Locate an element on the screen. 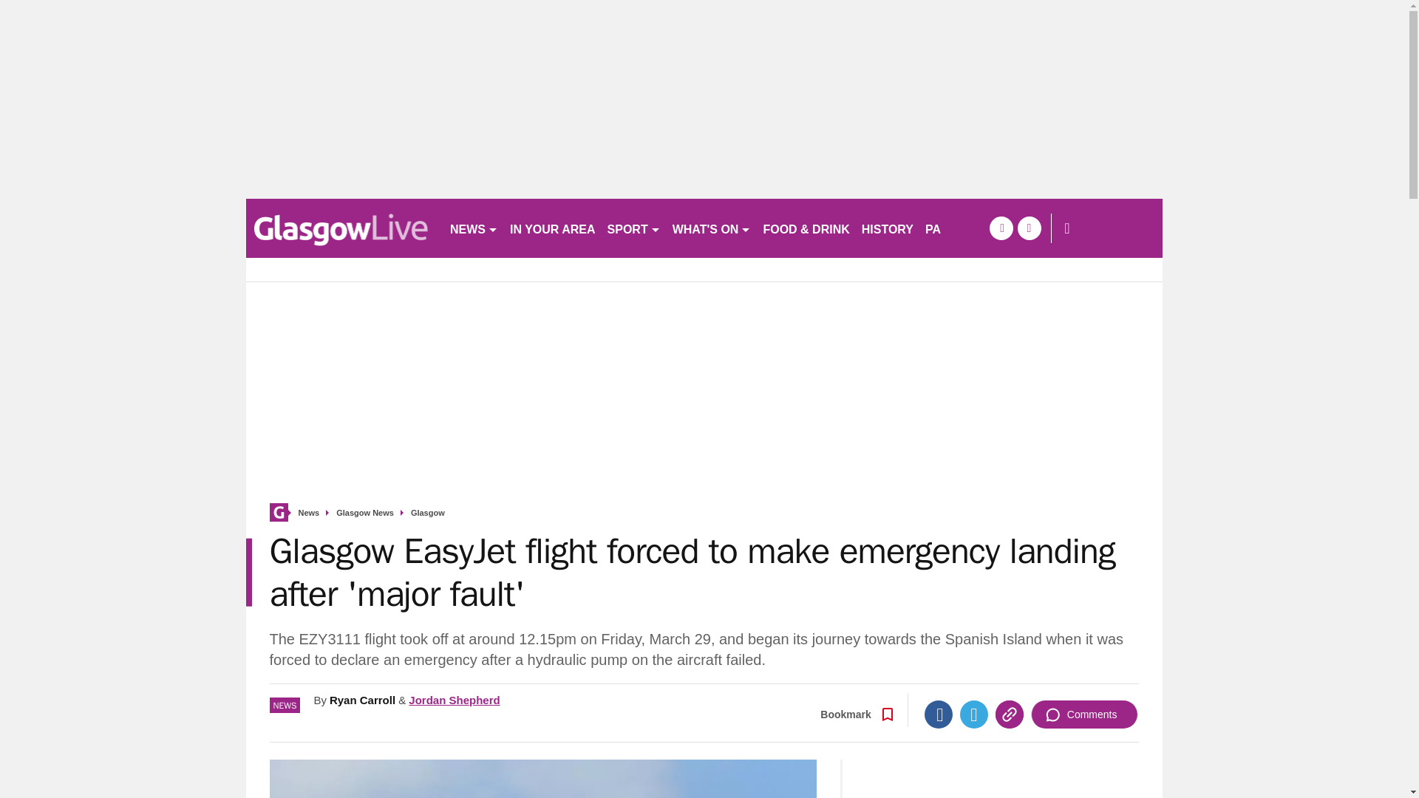  Twitter is located at coordinates (974, 715).